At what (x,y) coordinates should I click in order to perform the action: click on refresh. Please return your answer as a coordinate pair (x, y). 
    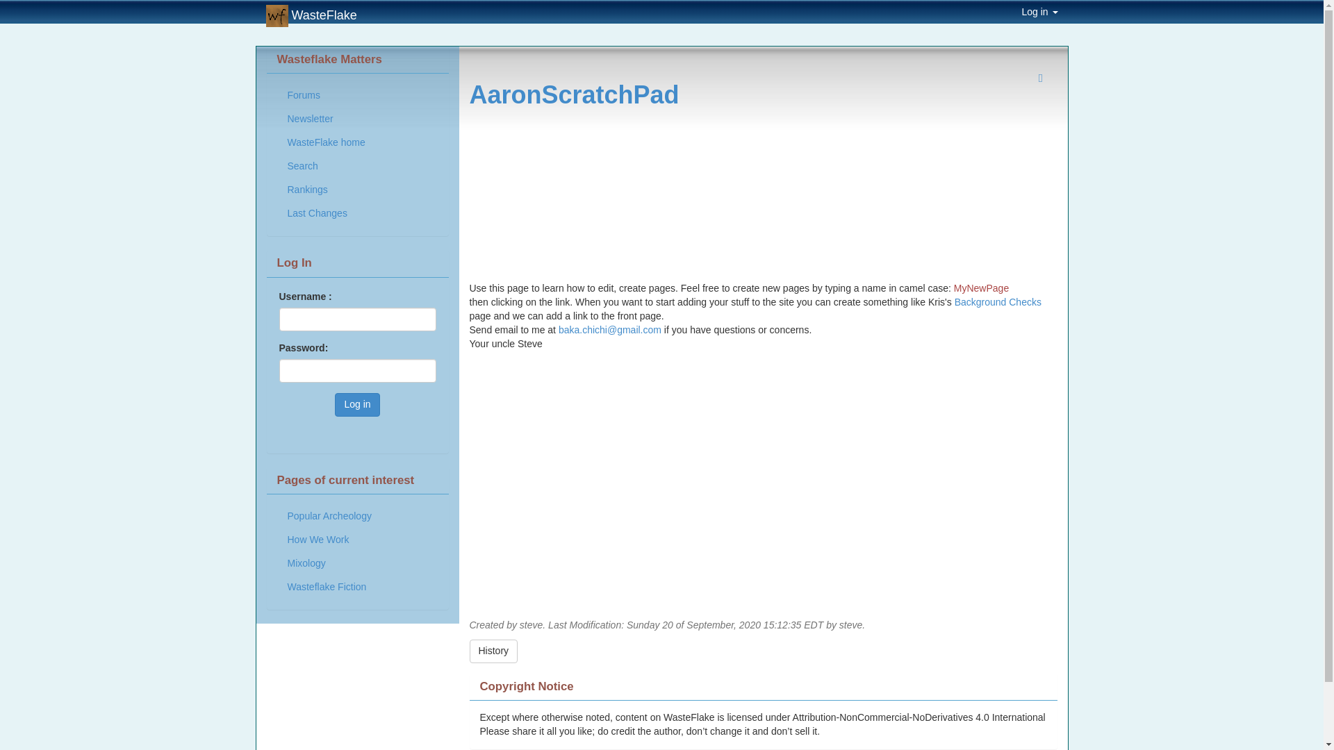
    Looking at the image, I should click on (574, 94).